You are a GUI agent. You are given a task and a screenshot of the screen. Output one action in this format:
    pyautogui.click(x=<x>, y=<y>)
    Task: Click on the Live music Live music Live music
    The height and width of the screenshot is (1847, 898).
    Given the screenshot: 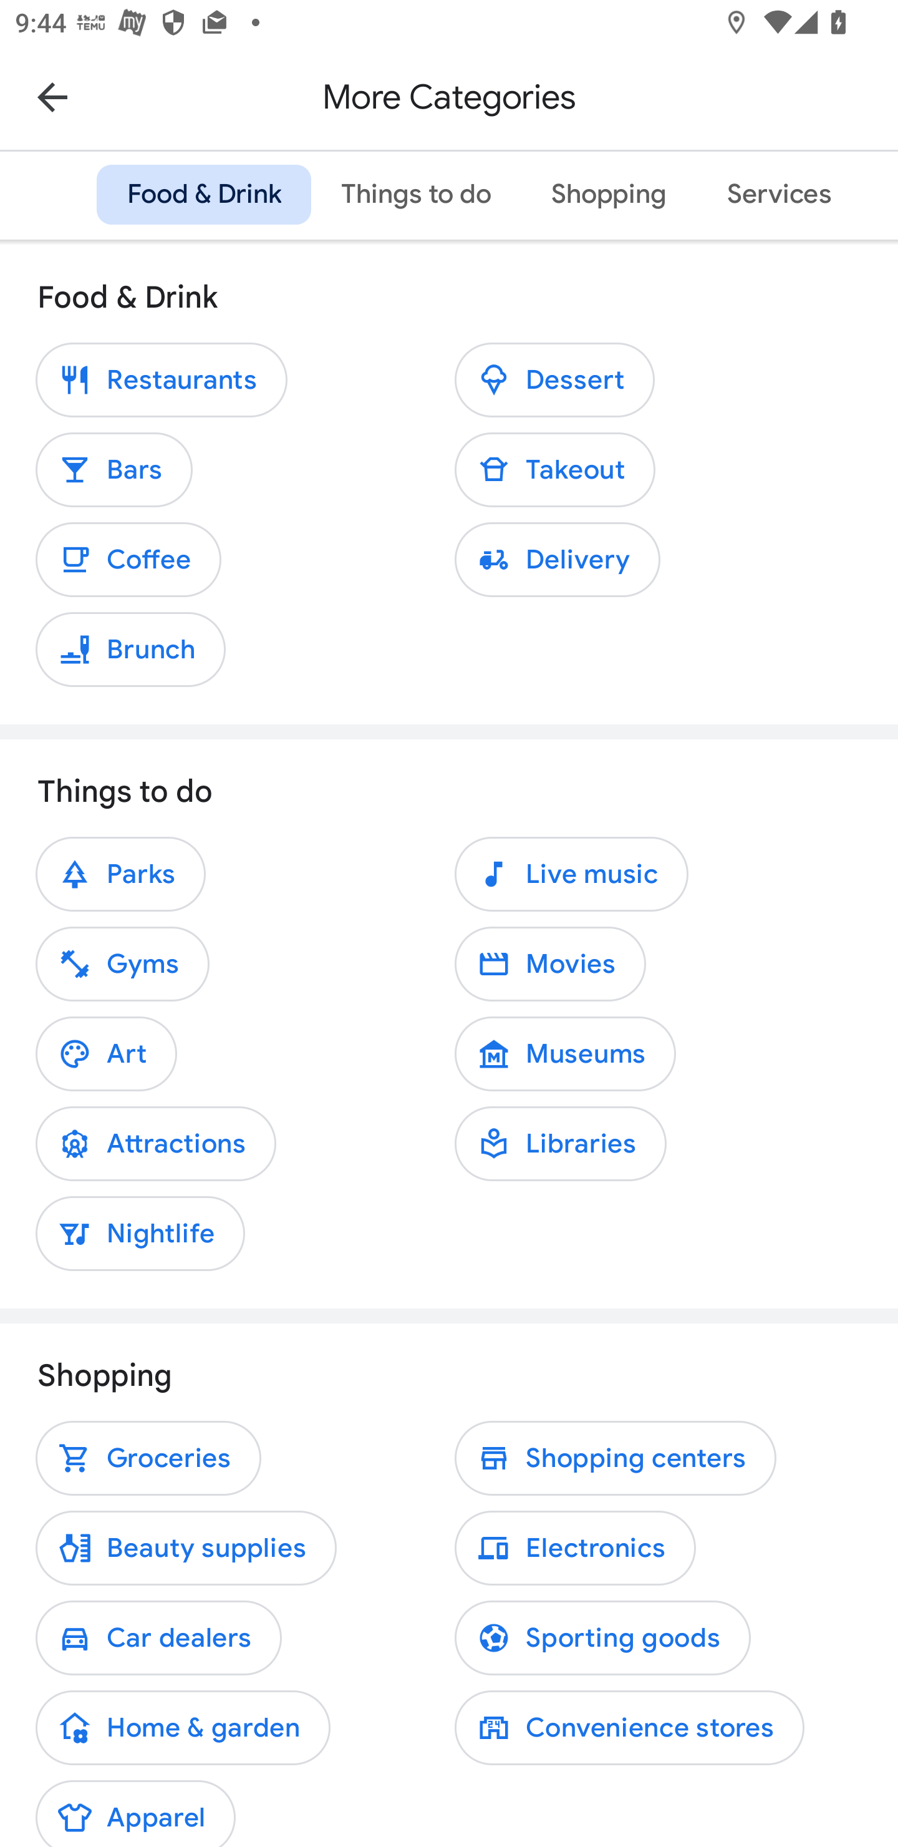 What is the action you would take?
    pyautogui.click(x=571, y=875)
    